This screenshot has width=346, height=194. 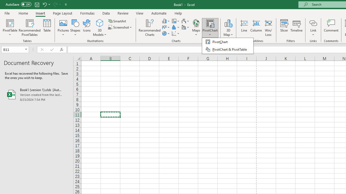 What do you see at coordinates (268, 27) in the screenshot?
I see `Win/Loss` at bounding box center [268, 27].